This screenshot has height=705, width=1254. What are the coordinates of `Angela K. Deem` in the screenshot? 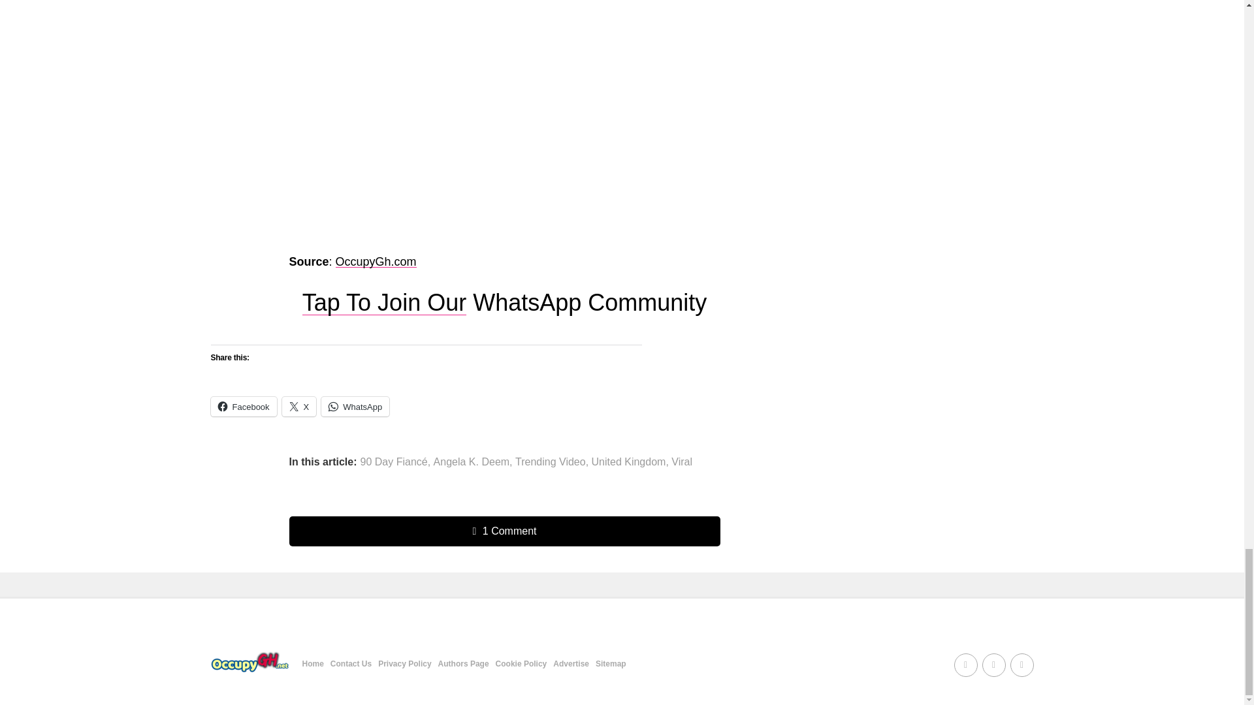 It's located at (472, 462).